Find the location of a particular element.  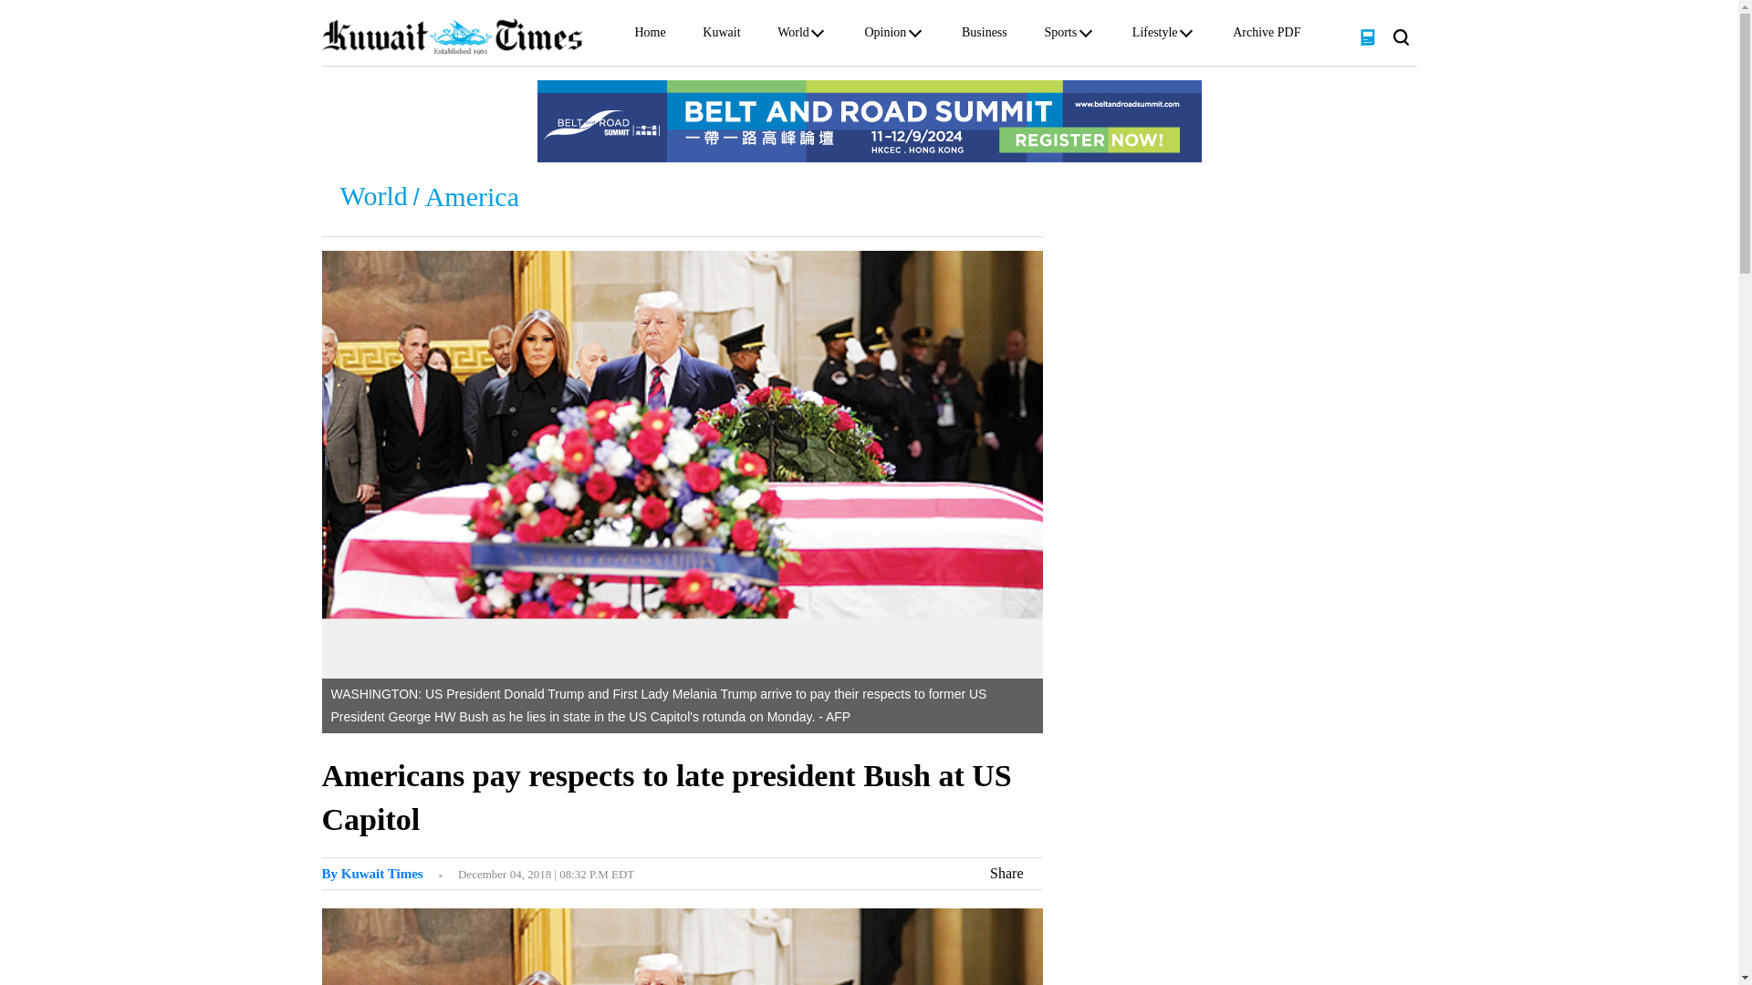

talal is located at coordinates (370, 874).